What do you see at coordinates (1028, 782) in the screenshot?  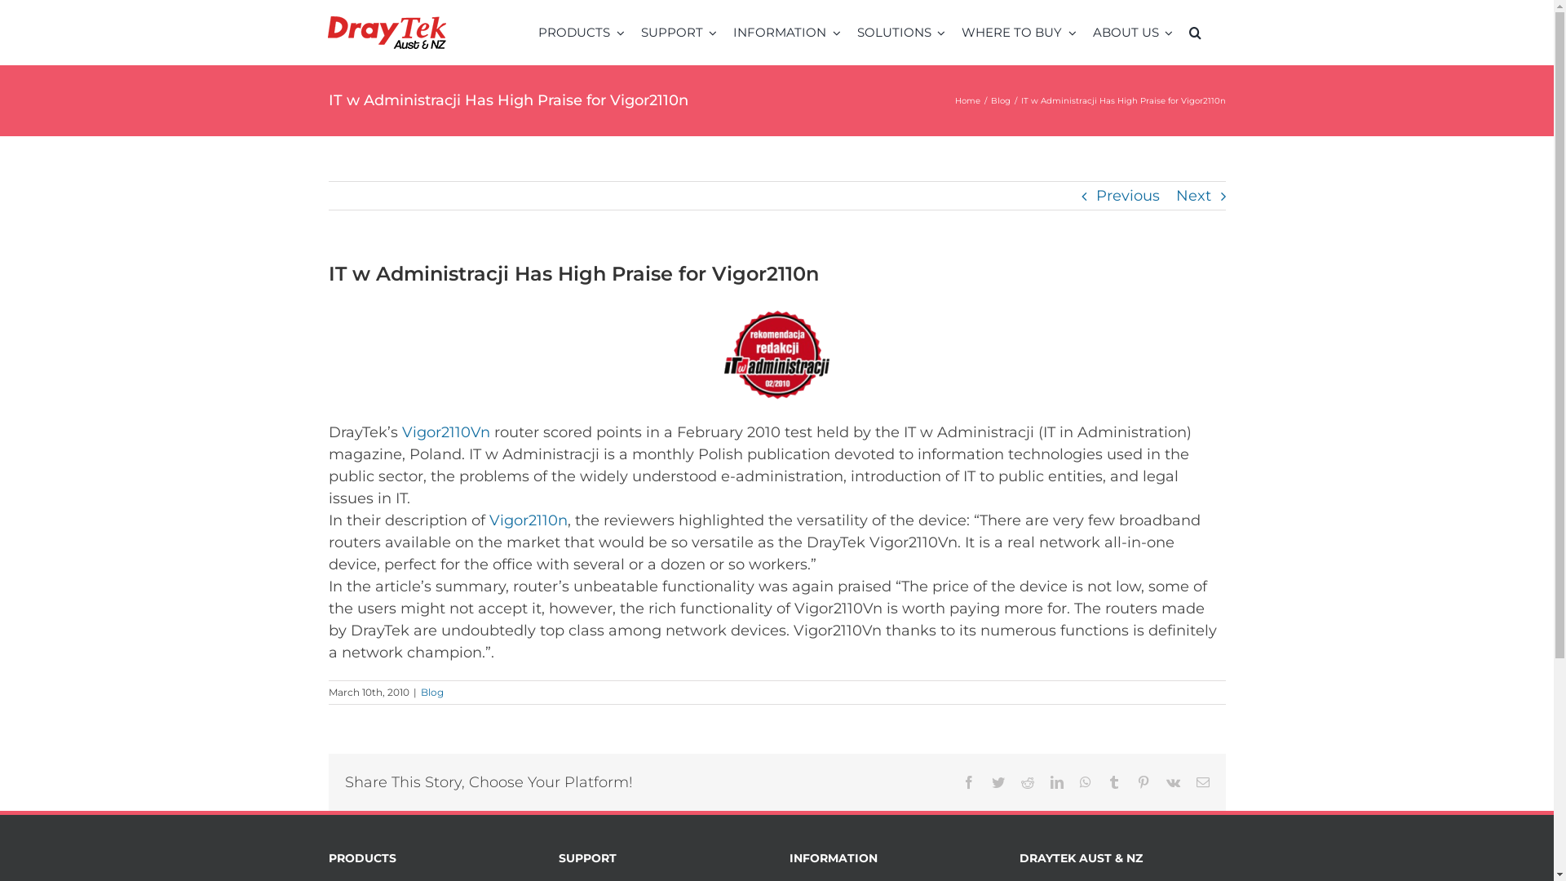 I see `Reddit` at bounding box center [1028, 782].